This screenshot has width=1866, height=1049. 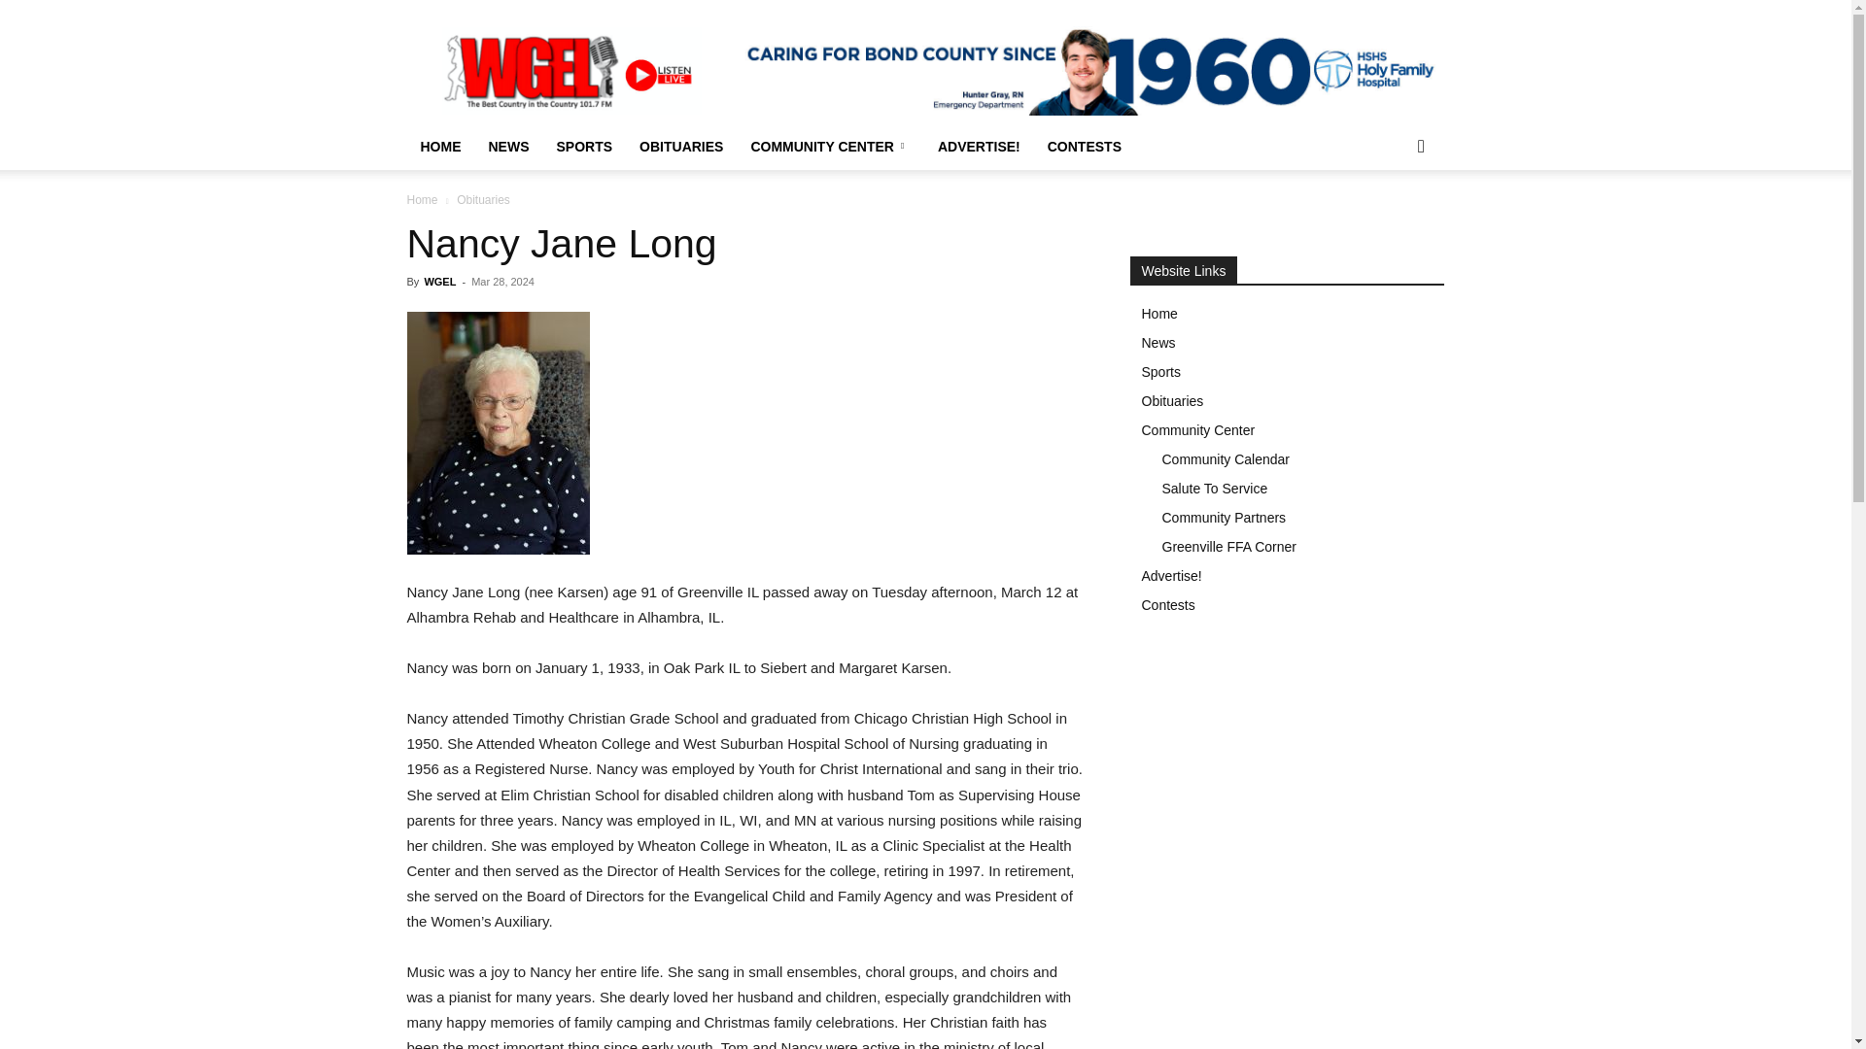 What do you see at coordinates (571, 70) in the screenshot?
I see `WGEL Logo` at bounding box center [571, 70].